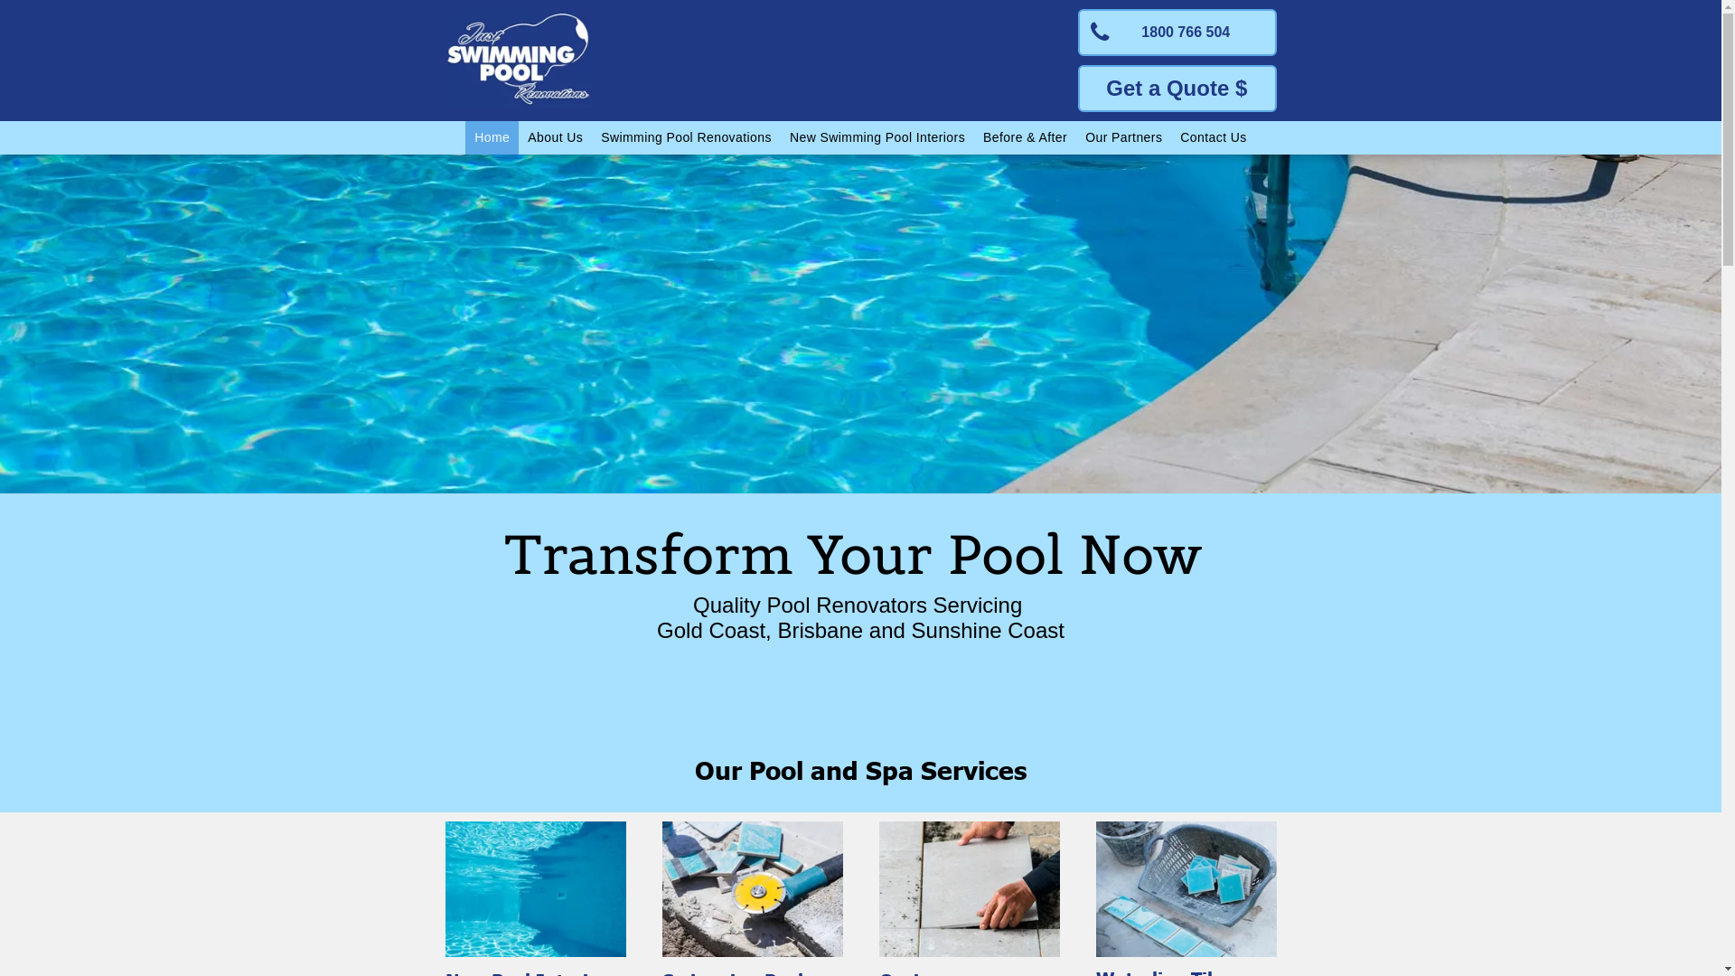  Describe the element at coordinates (877, 137) in the screenshot. I see `New Swimming Pool Interiors` at that location.